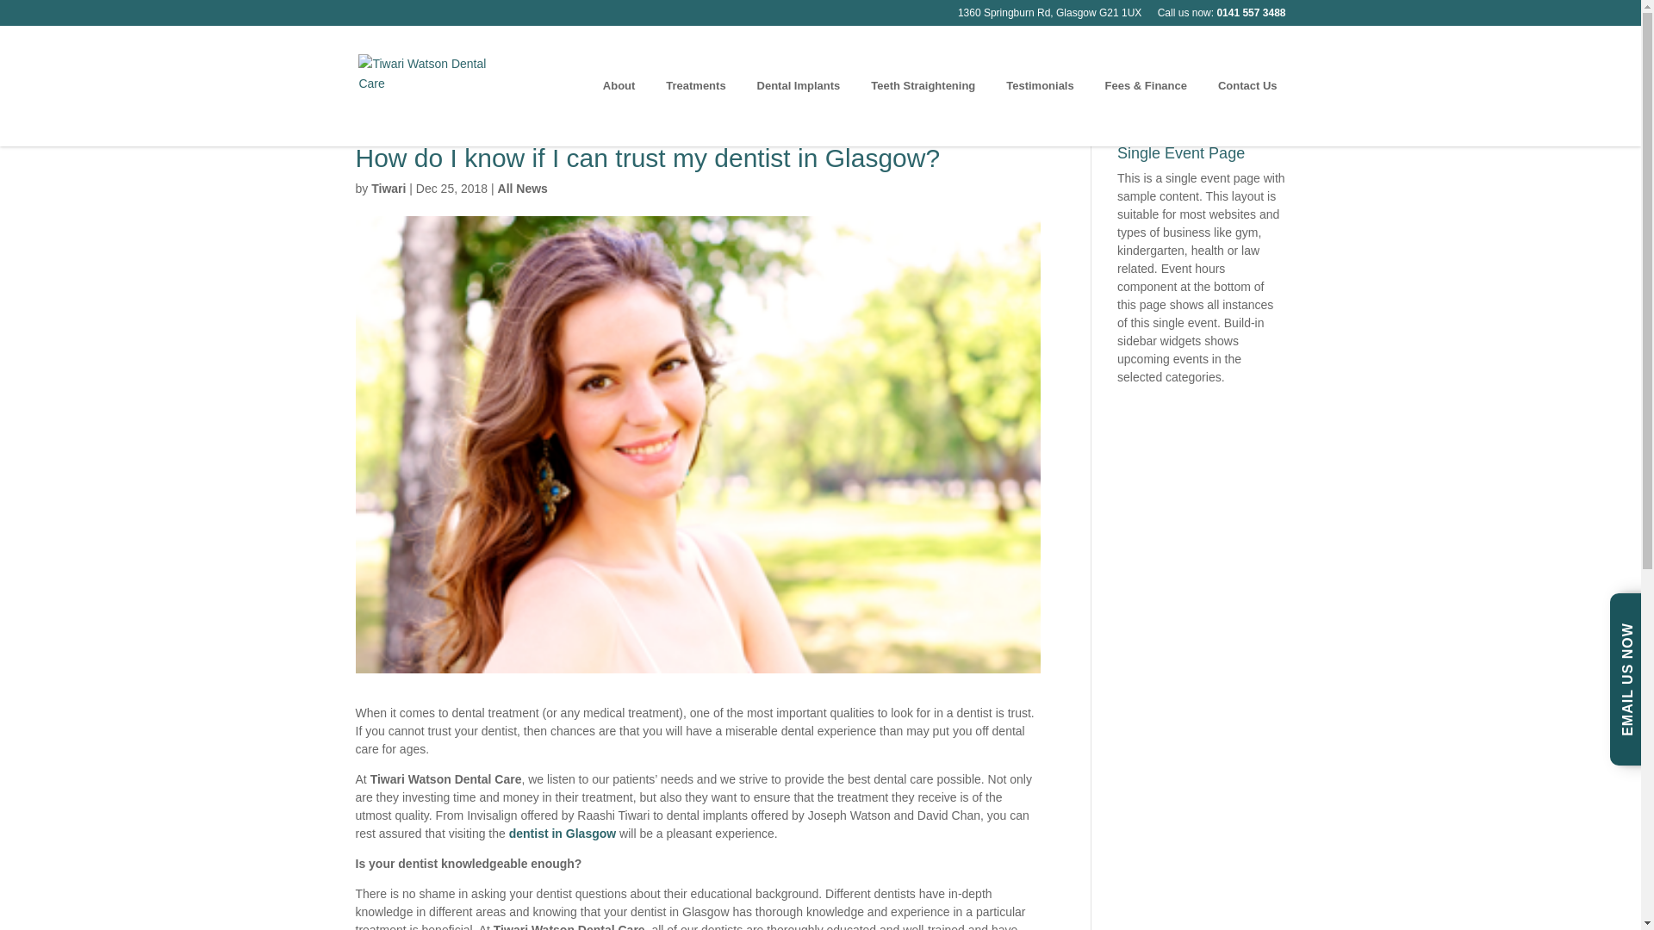  What do you see at coordinates (1044, 112) in the screenshot?
I see `Testimonials` at bounding box center [1044, 112].